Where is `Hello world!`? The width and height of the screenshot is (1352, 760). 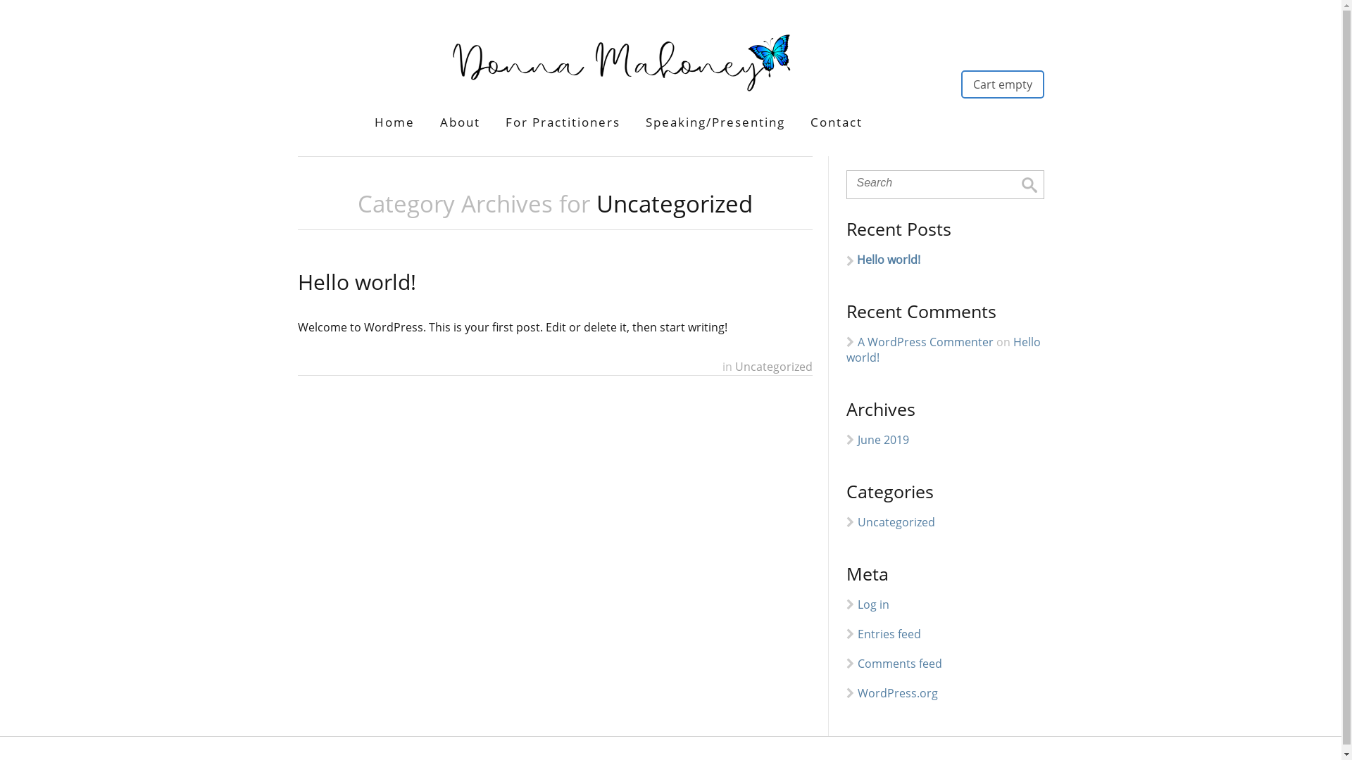
Hello world! is located at coordinates (356, 281).